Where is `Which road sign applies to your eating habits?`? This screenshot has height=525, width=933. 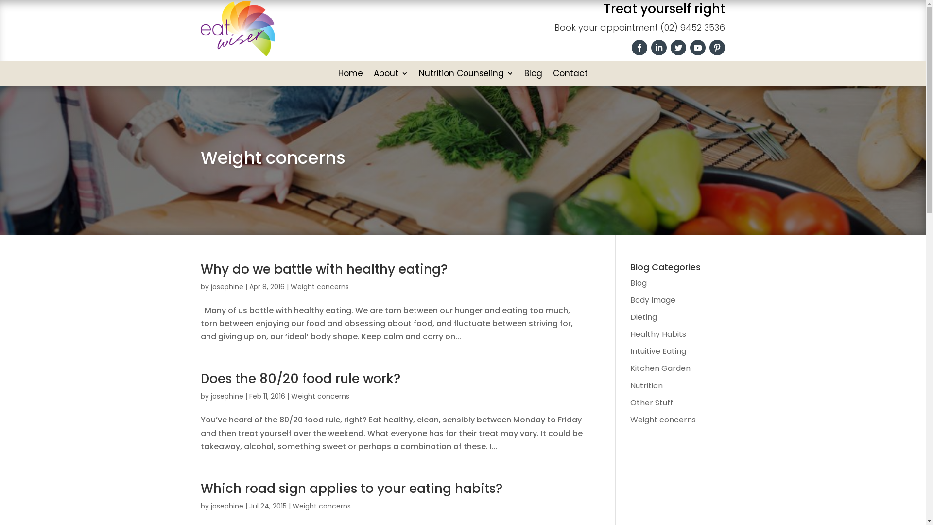
Which road sign applies to your eating habits? is located at coordinates (351, 489).